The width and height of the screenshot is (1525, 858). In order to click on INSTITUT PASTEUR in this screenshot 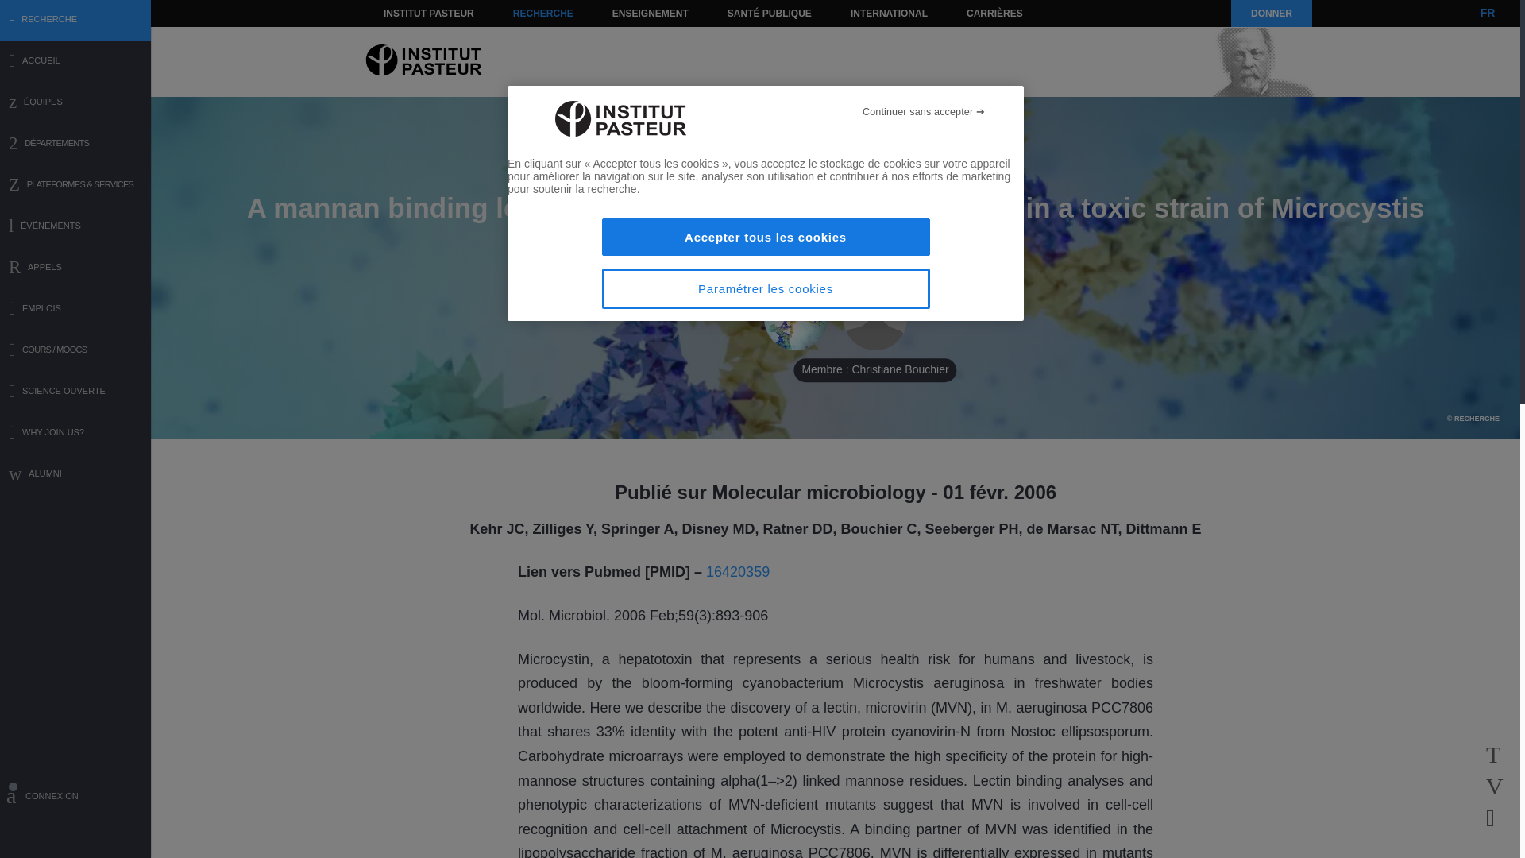, I will do `click(429, 13)`.